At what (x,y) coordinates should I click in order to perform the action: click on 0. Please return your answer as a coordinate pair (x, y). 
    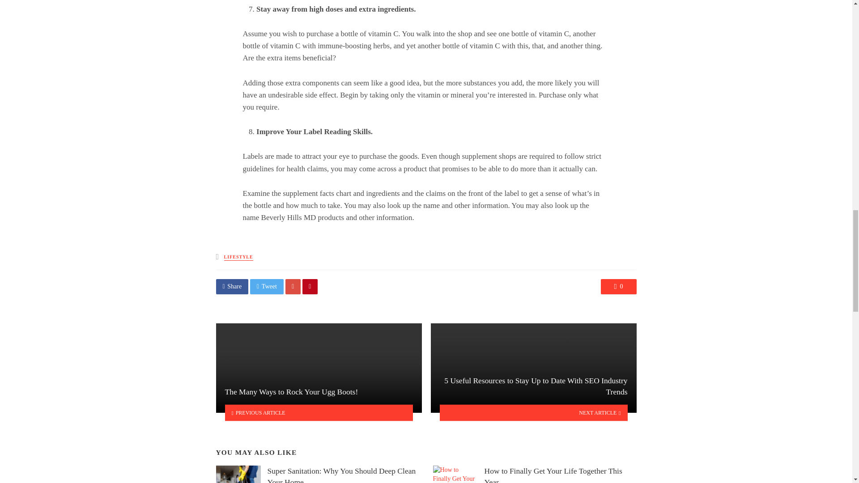
    Looking at the image, I should click on (618, 286).